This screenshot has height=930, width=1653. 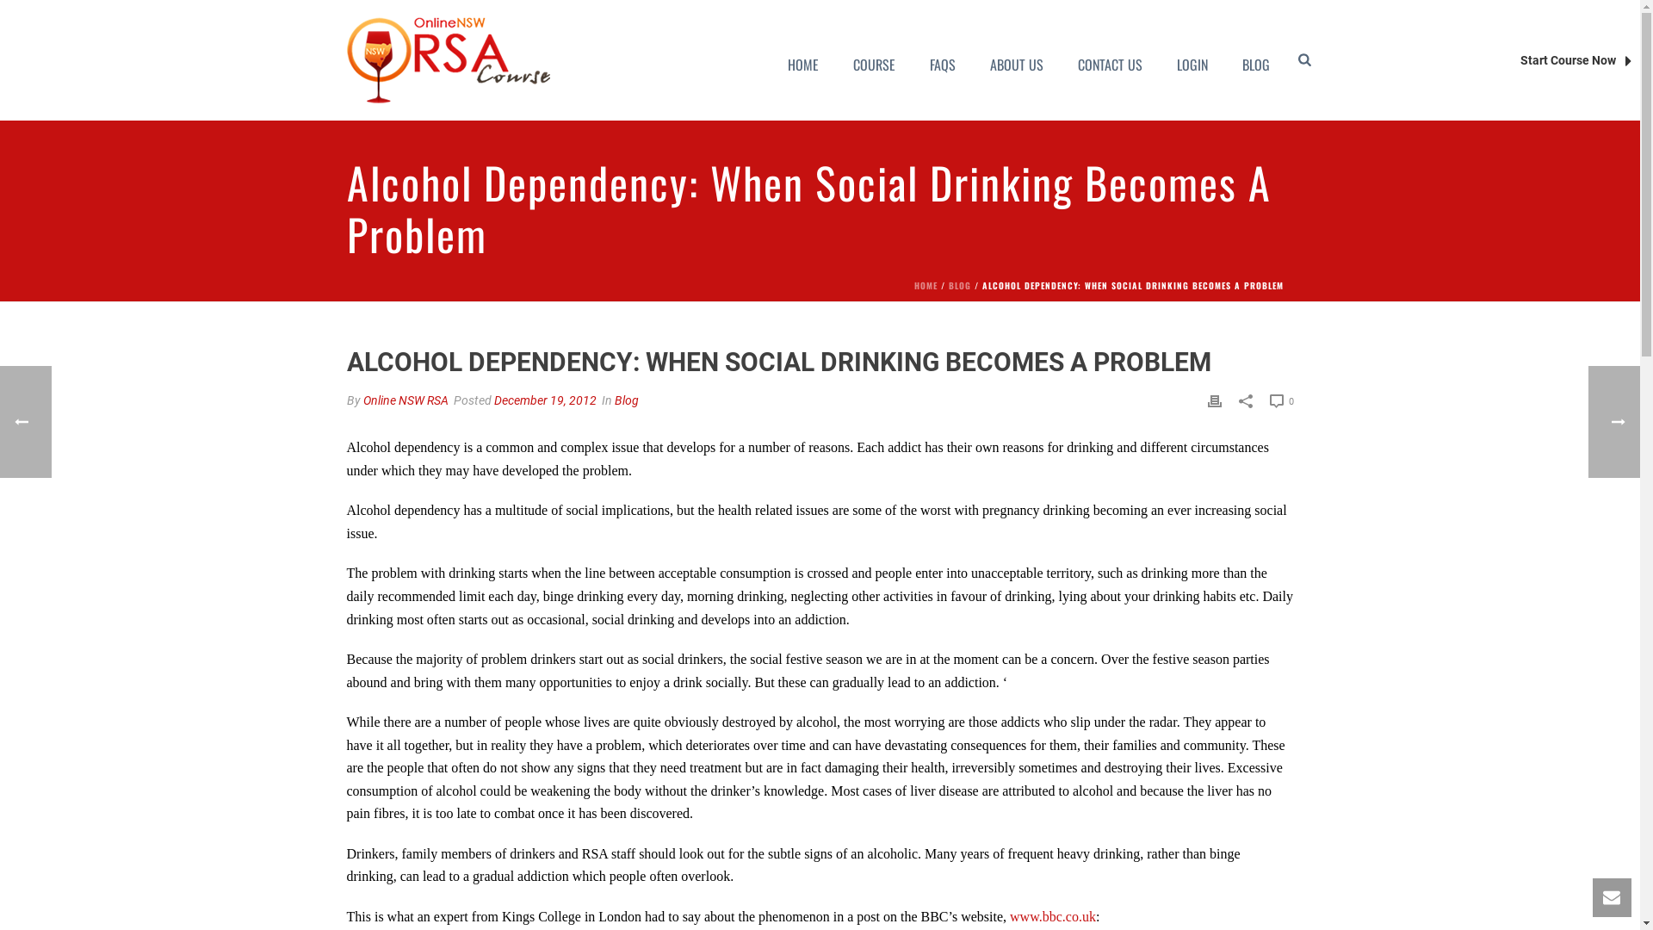 I want to click on HOME, so click(x=926, y=286).